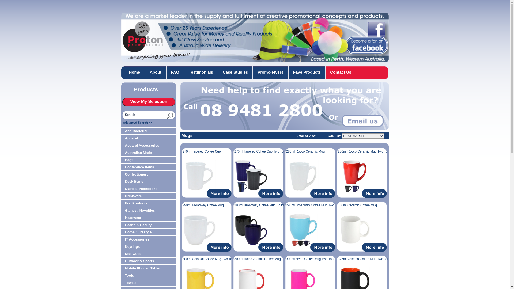 The height and width of the screenshot is (289, 514). Describe the element at coordinates (357, 205) in the screenshot. I see `300ml Ceramic Coffee Mug` at that location.